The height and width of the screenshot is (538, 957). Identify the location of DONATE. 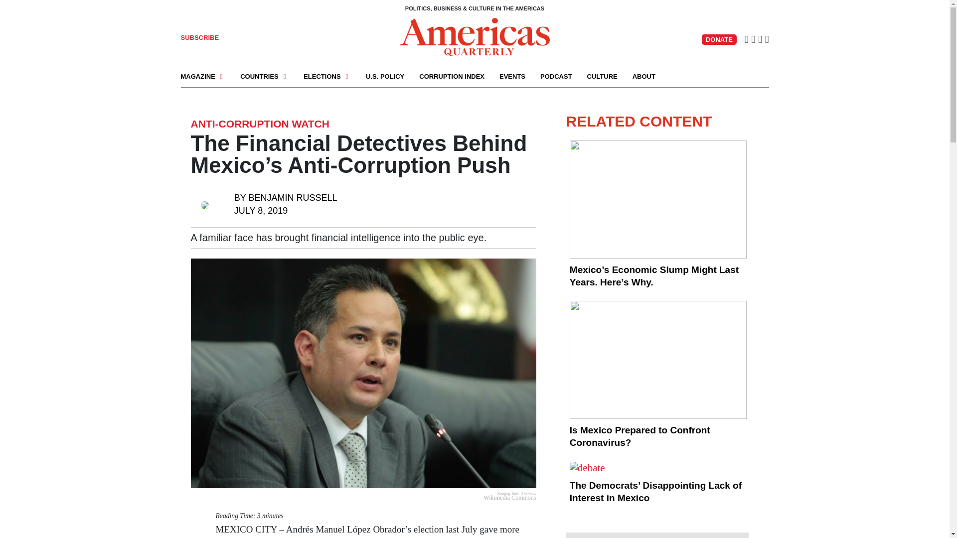
(719, 39).